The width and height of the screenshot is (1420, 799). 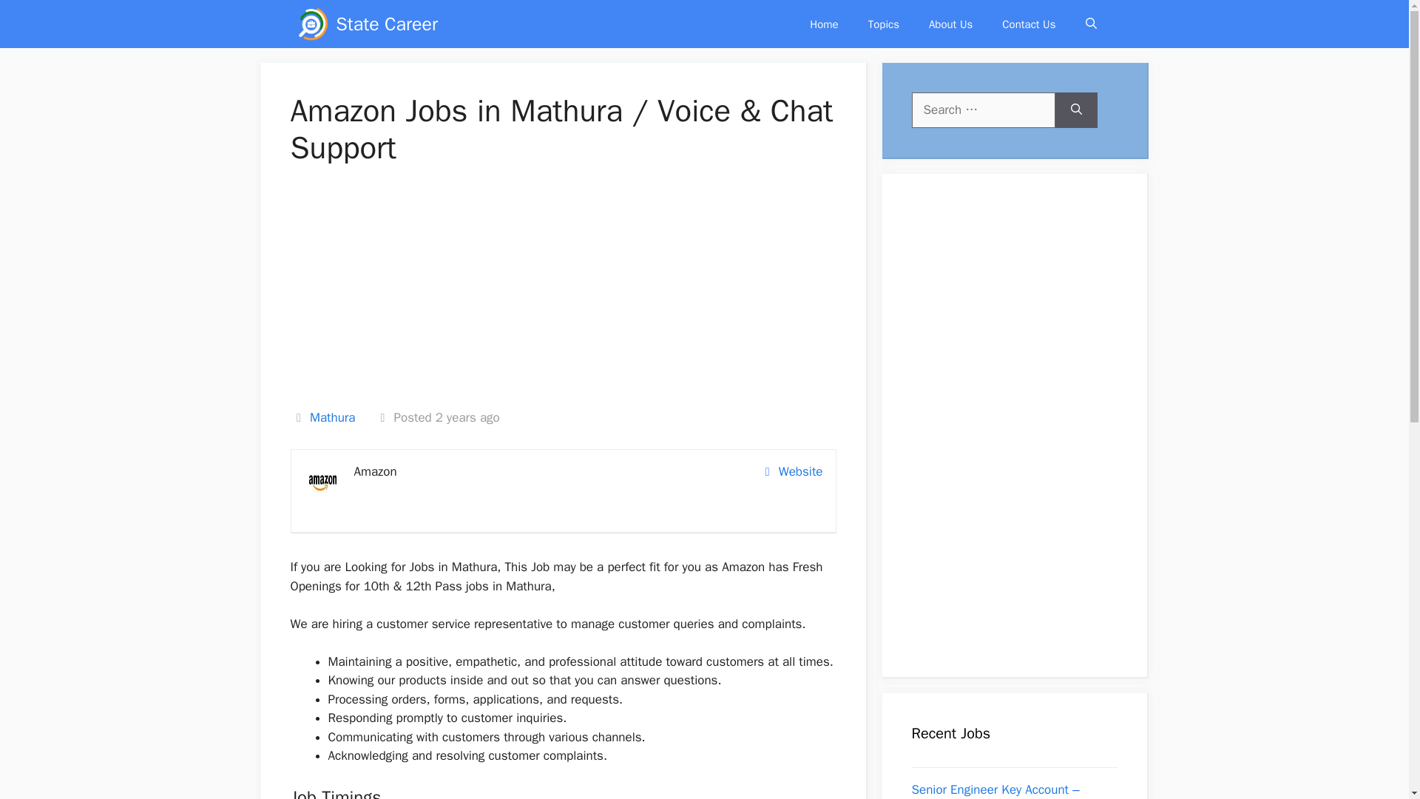 What do you see at coordinates (1028, 24) in the screenshot?
I see `Contact Us` at bounding box center [1028, 24].